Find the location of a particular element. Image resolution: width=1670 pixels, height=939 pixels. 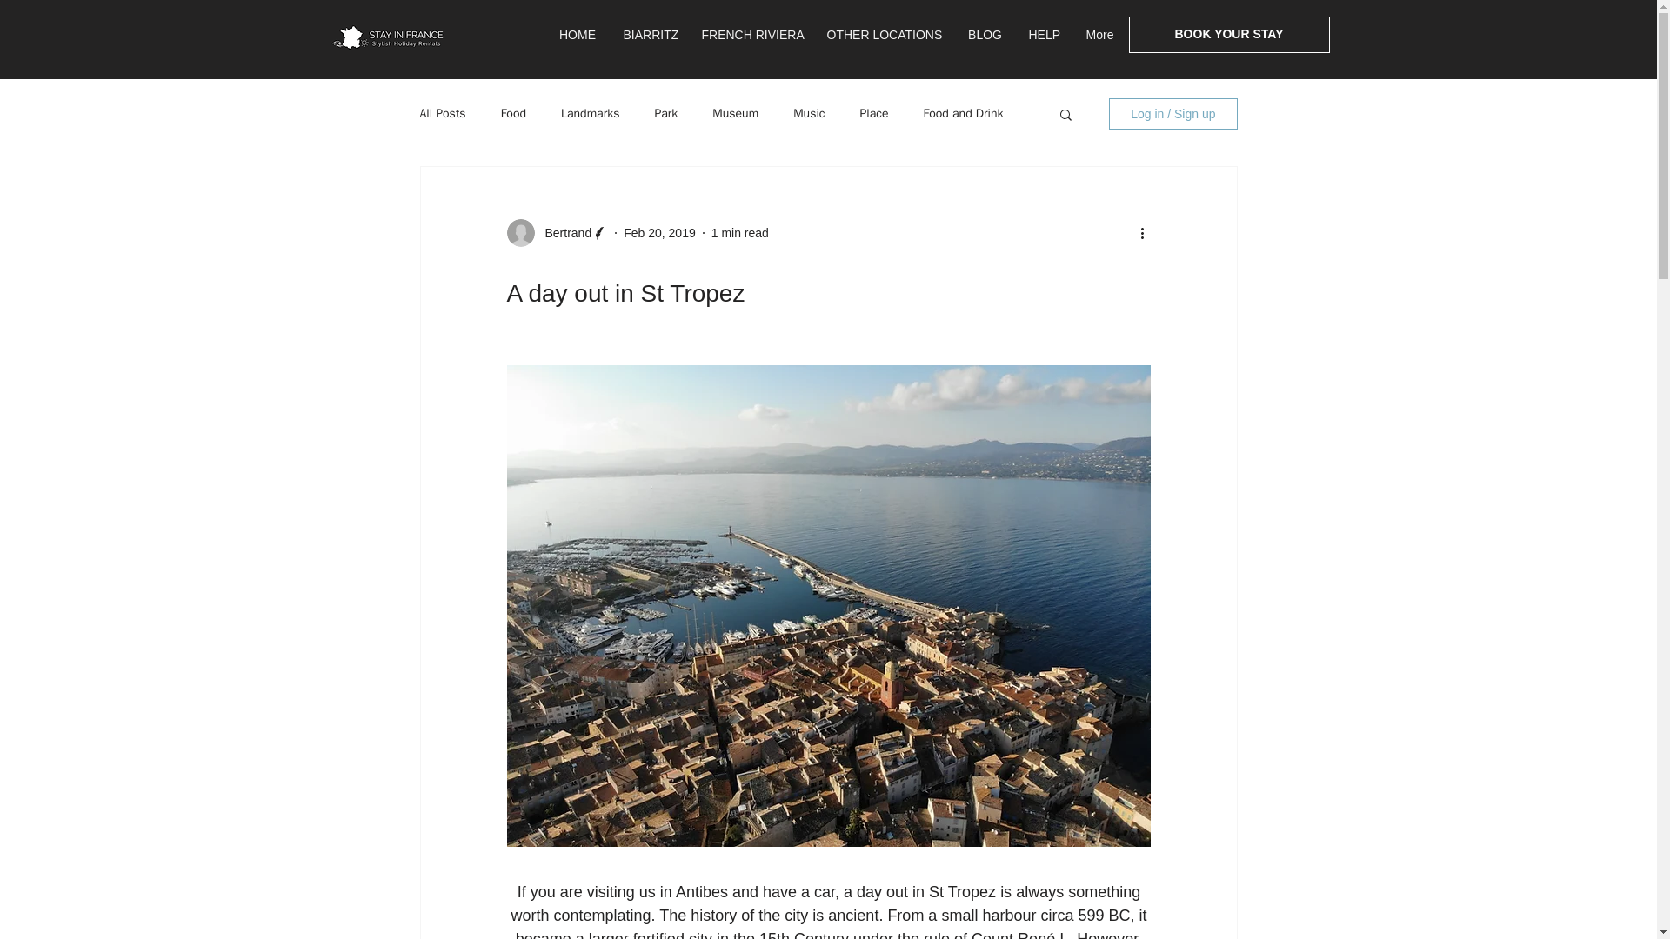

All Posts is located at coordinates (442, 114).